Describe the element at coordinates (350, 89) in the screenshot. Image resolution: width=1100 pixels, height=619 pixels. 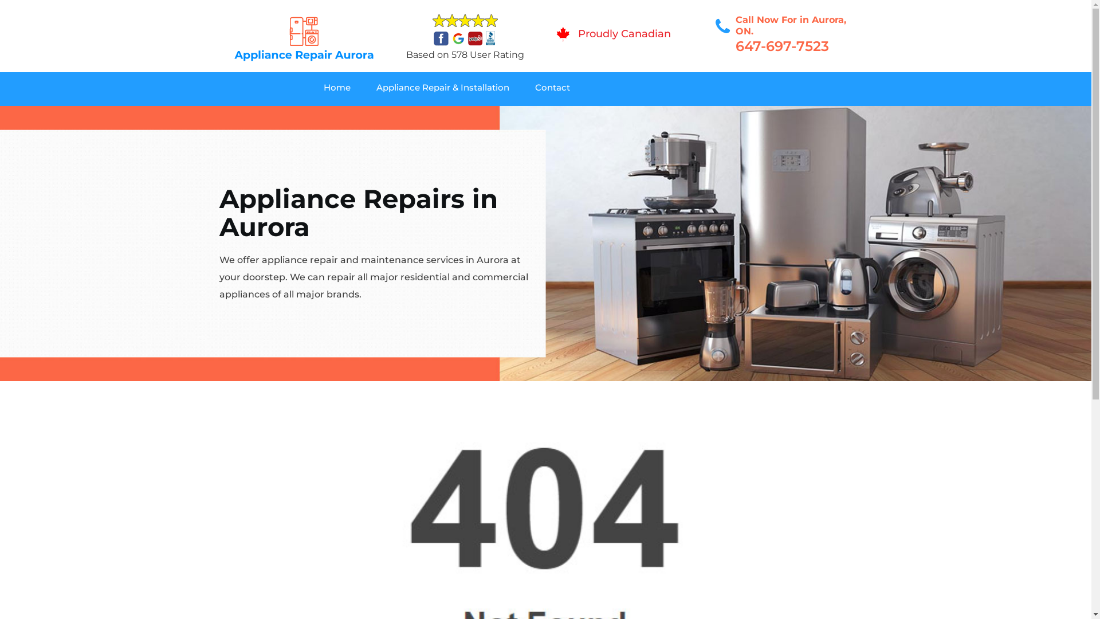
I see `Home` at that location.